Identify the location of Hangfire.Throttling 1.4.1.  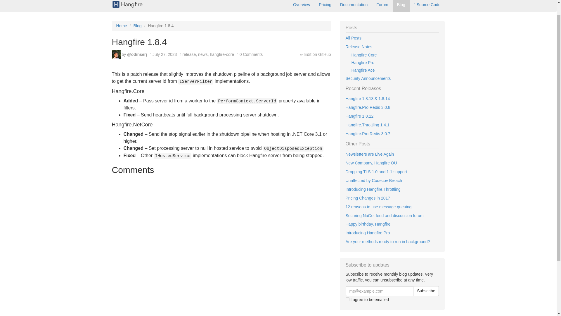
(392, 125).